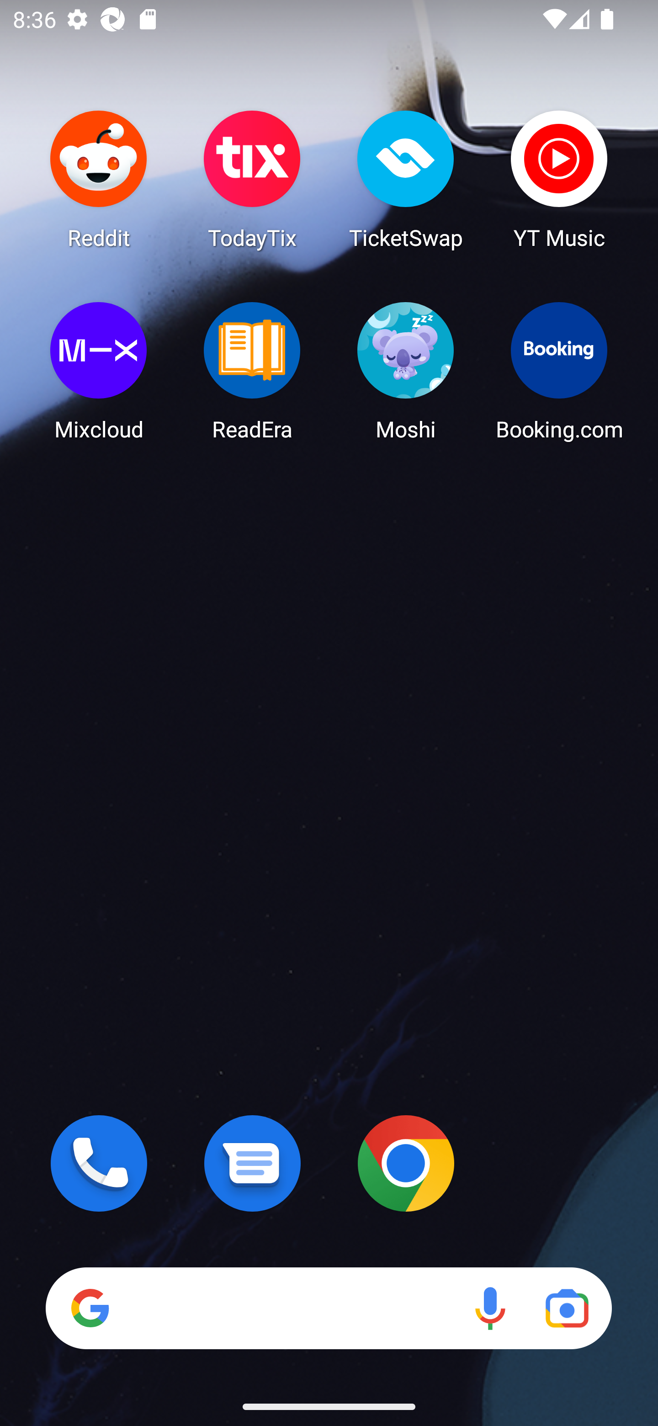 The image size is (658, 1426). I want to click on ReadEra, so click(252, 371).